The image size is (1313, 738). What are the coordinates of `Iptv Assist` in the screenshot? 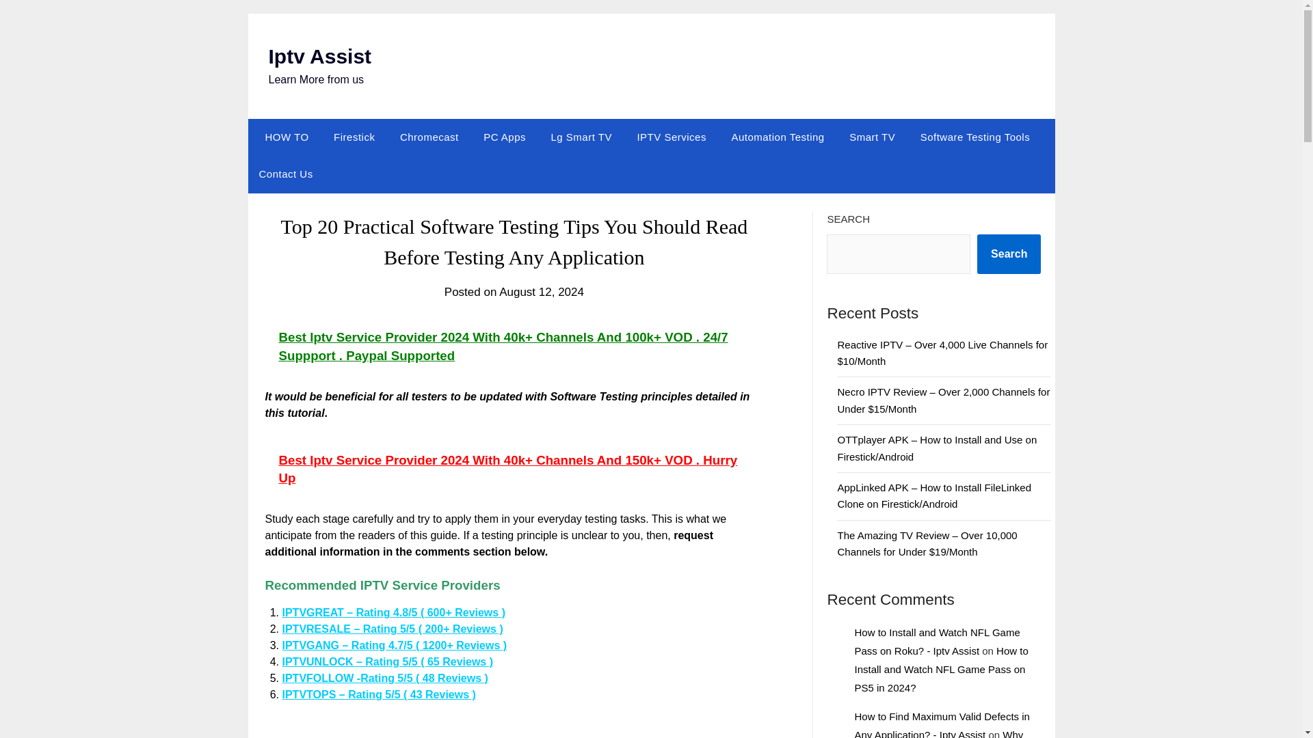 It's located at (319, 56).